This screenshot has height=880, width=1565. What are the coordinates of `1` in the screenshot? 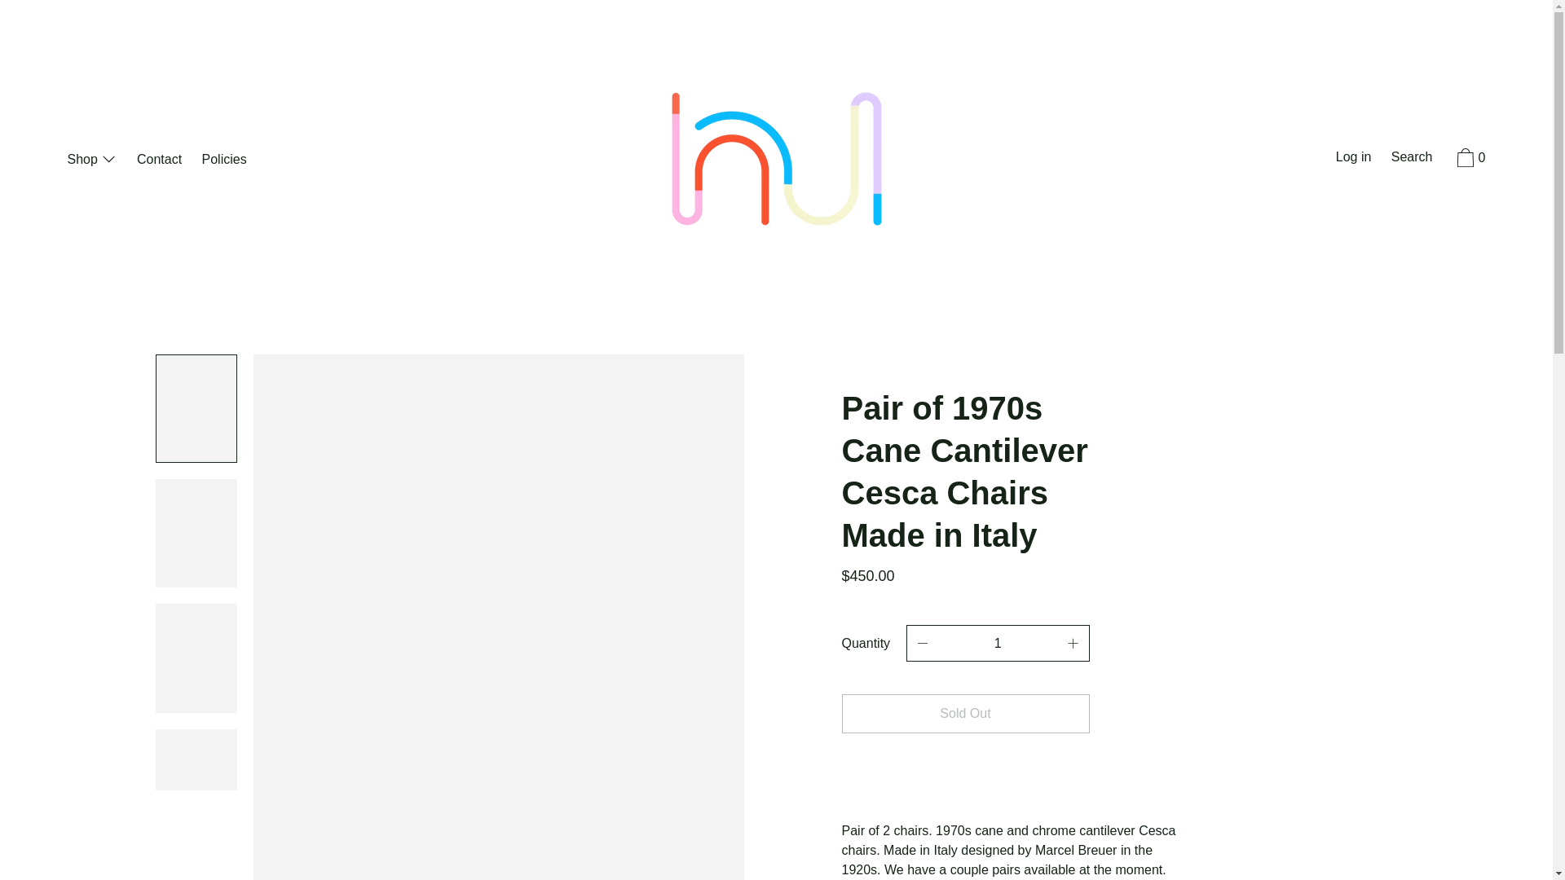 It's located at (998, 643).